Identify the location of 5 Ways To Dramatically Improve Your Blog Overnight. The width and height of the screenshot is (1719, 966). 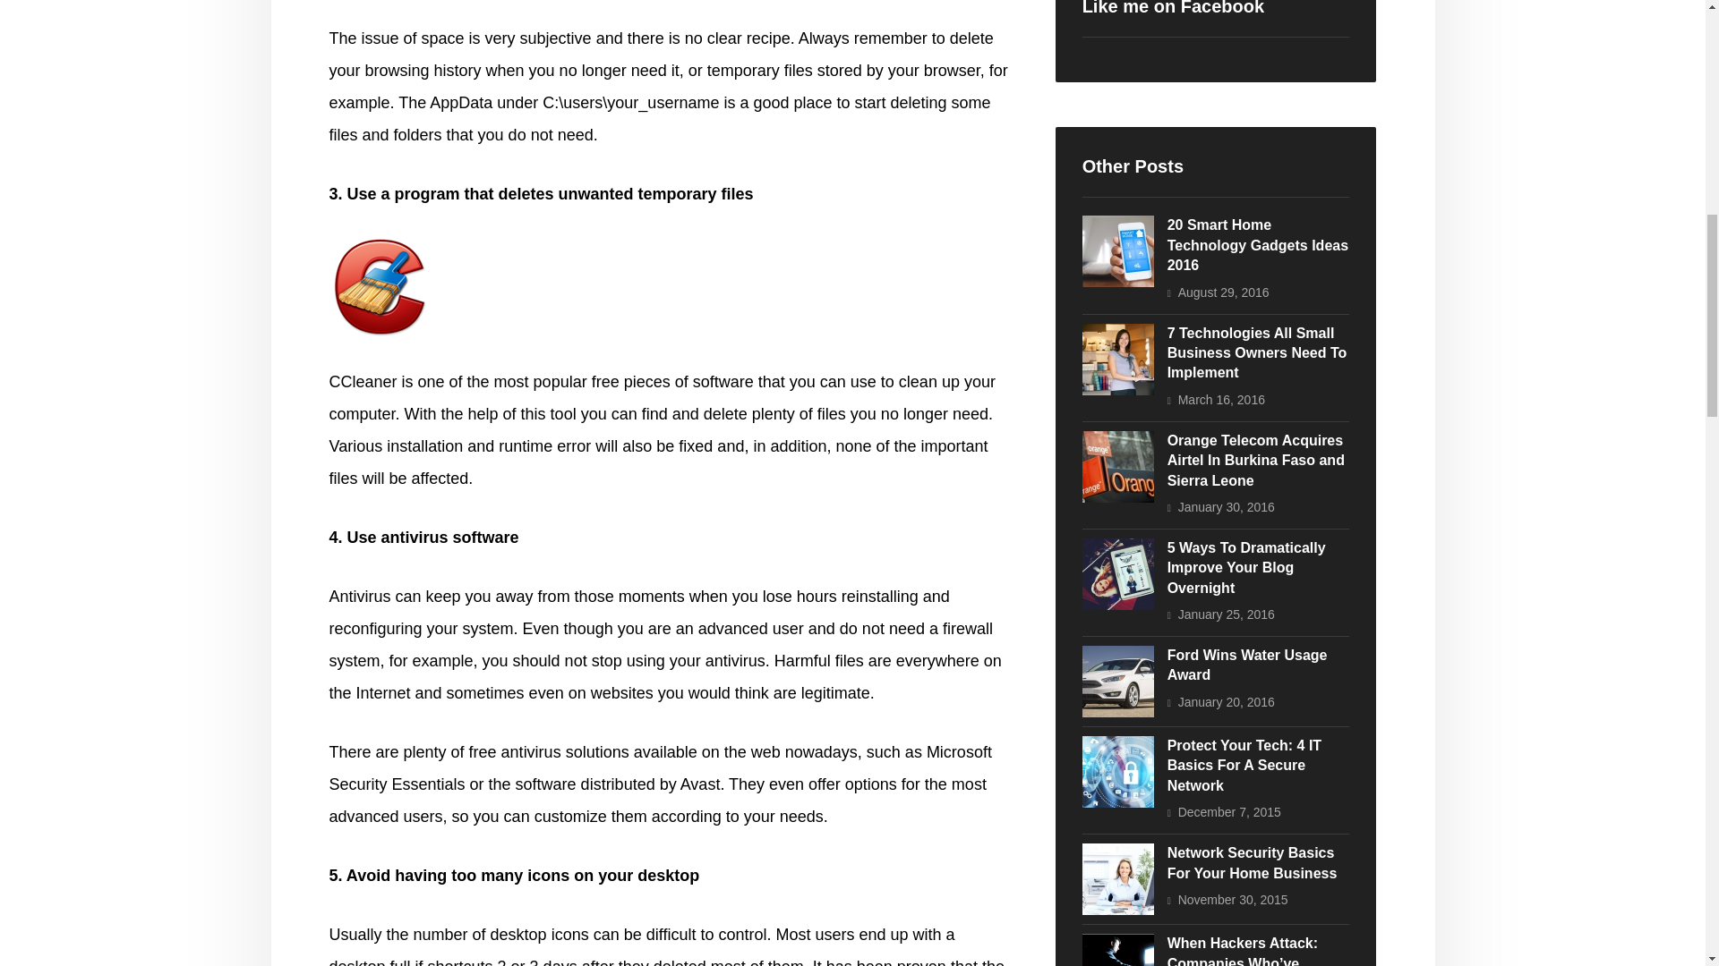
(1117, 573).